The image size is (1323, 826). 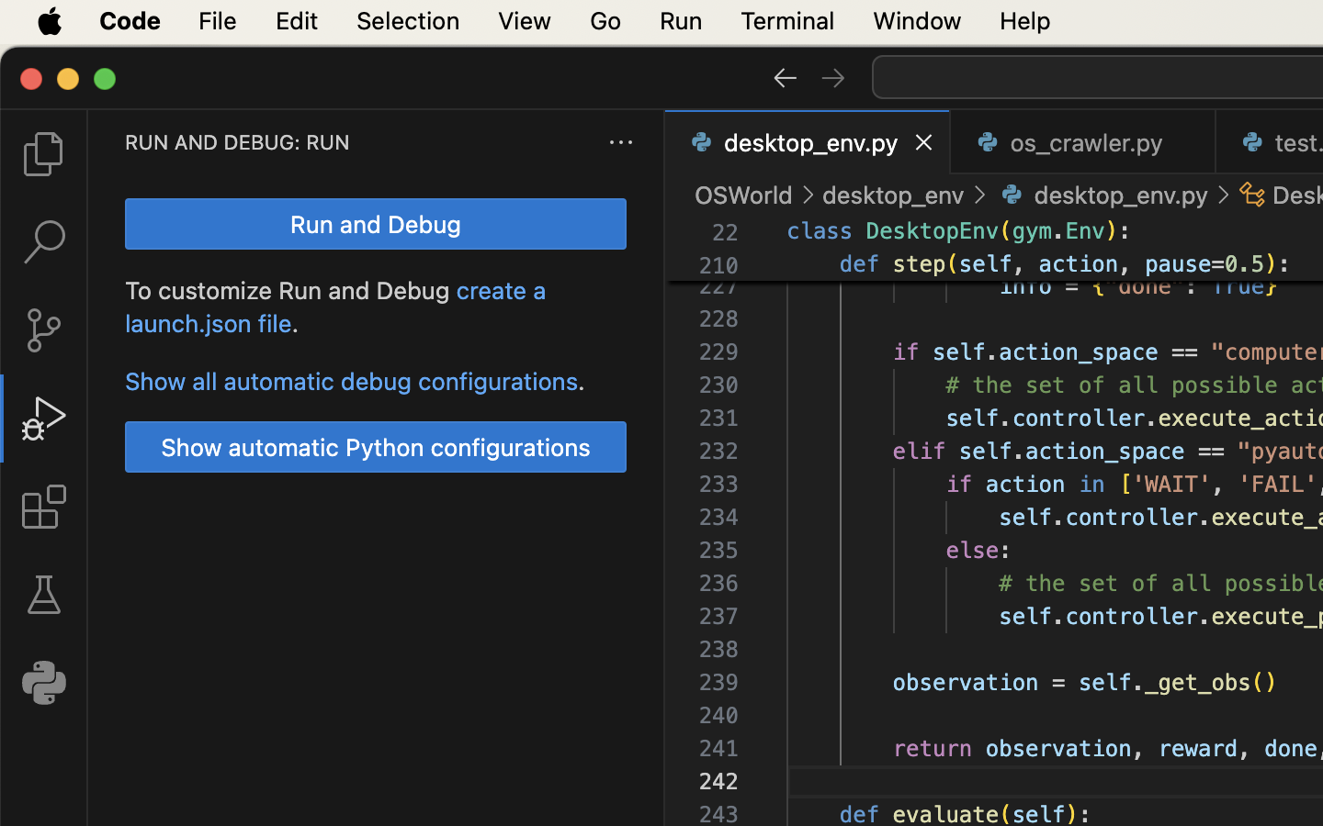 What do you see at coordinates (833, 77) in the screenshot?
I see `` at bounding box center [833, 77].